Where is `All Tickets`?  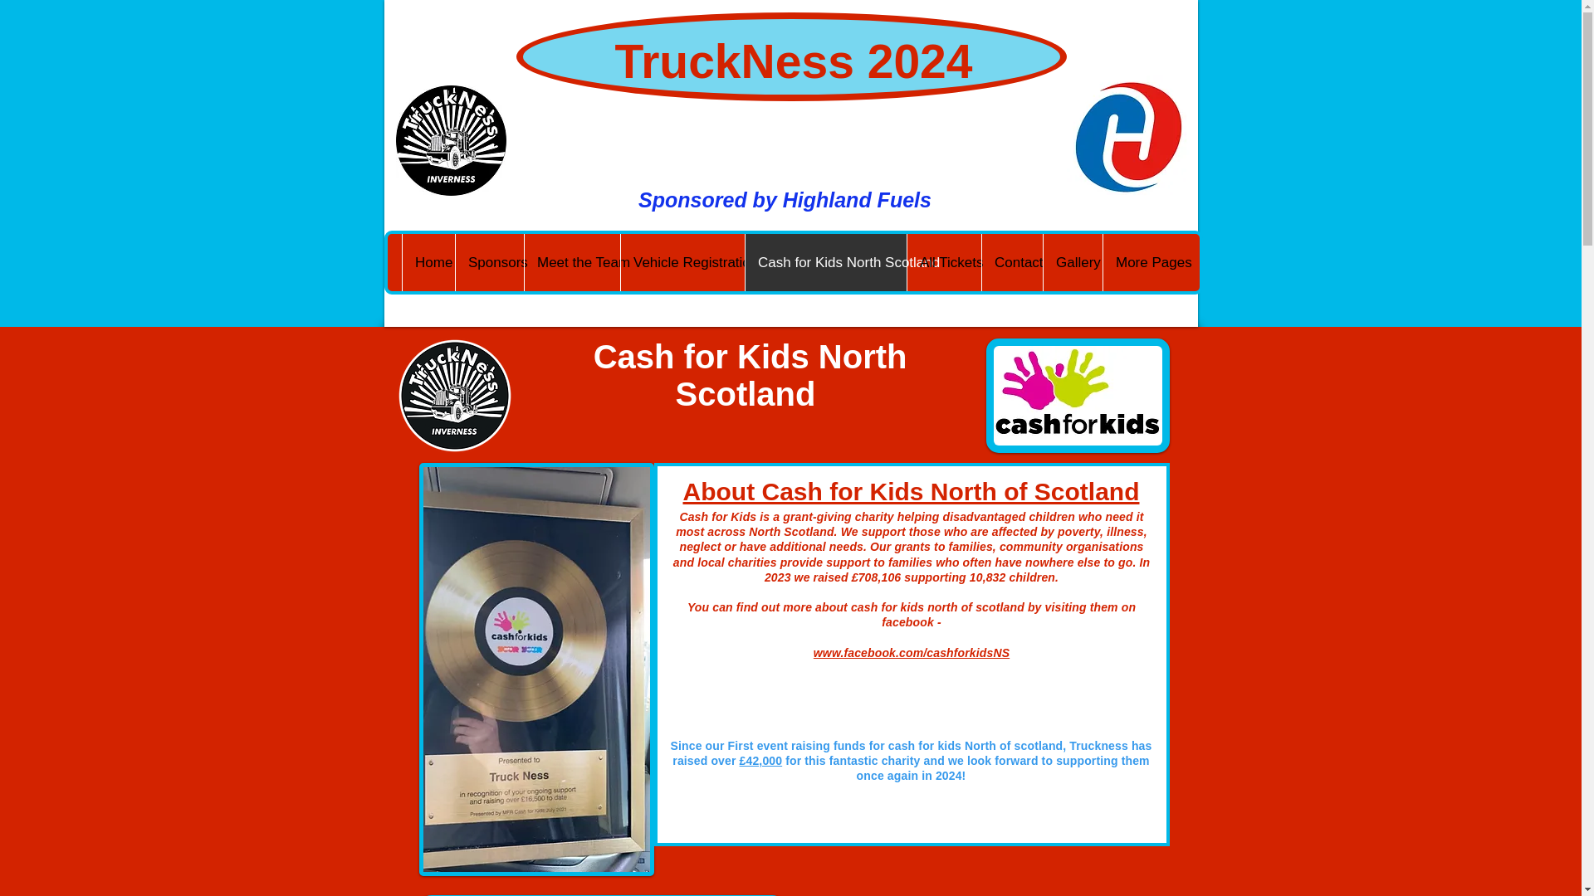
All Tickets is located at coordinates (944, 262).